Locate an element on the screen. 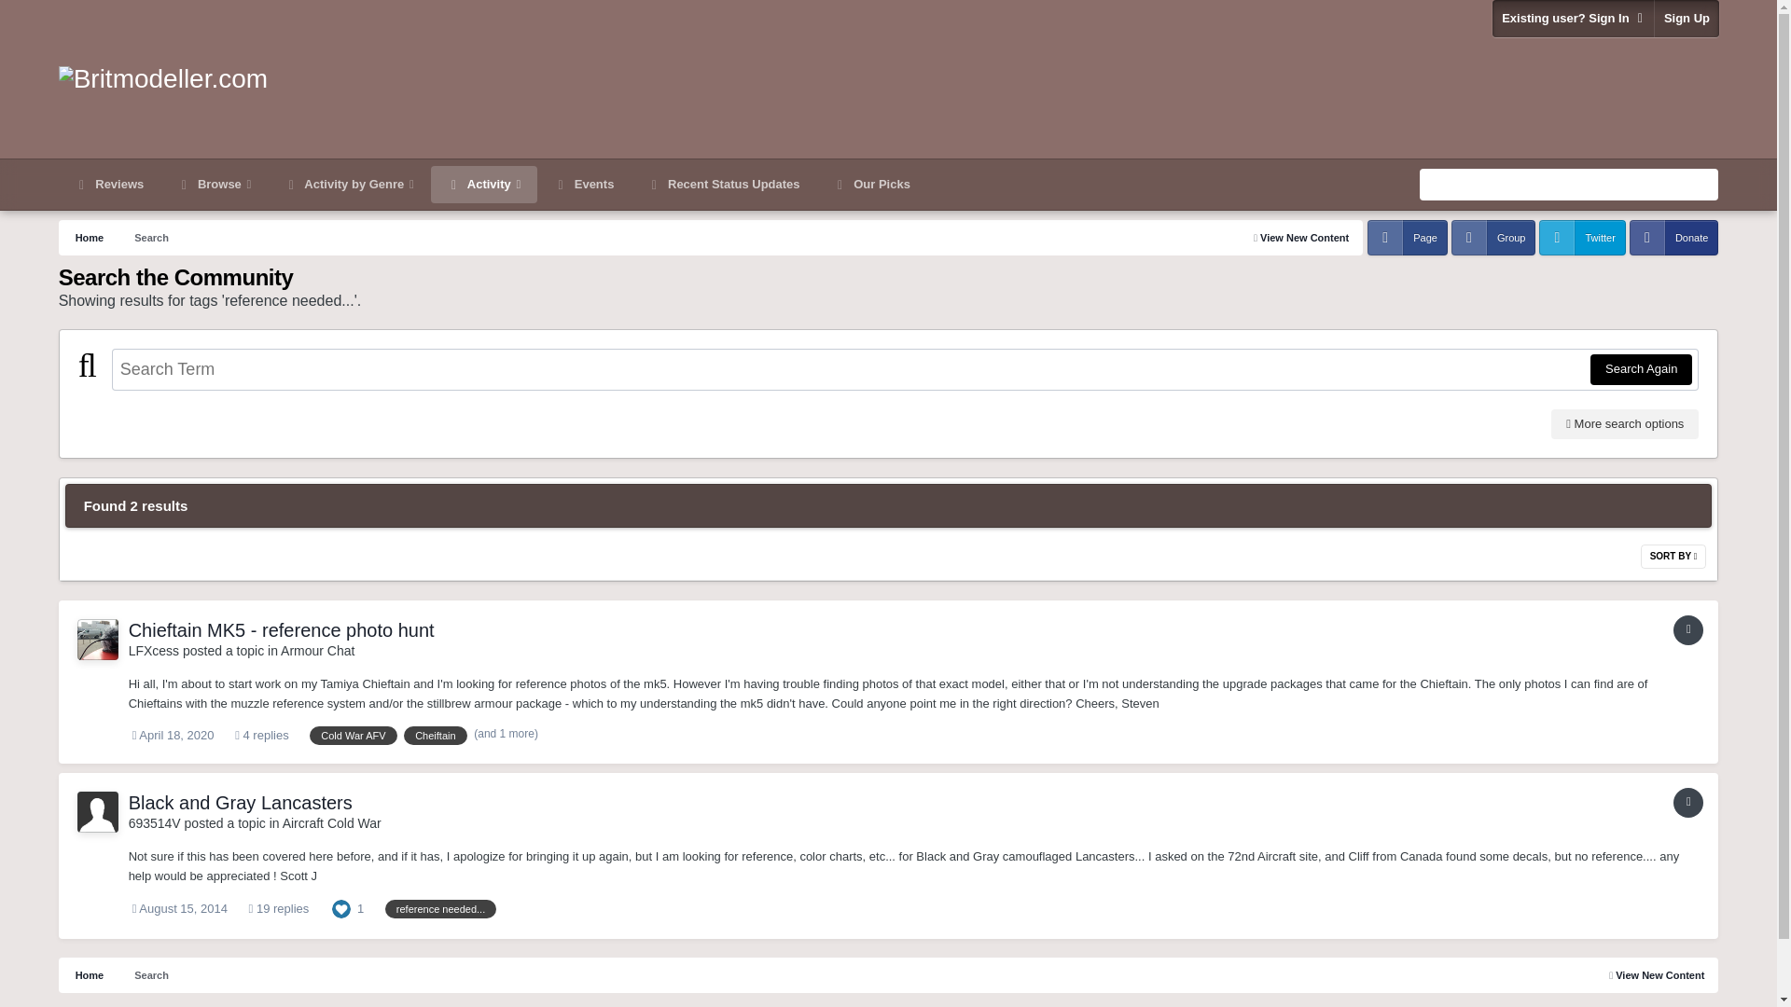 The width and height of the screenshot is (1791, 1007). Home is located at coordinates (88, 238).